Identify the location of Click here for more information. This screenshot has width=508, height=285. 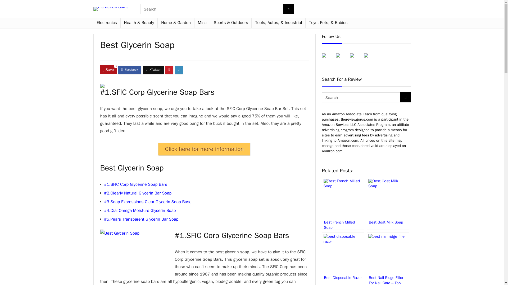
(204, 149).